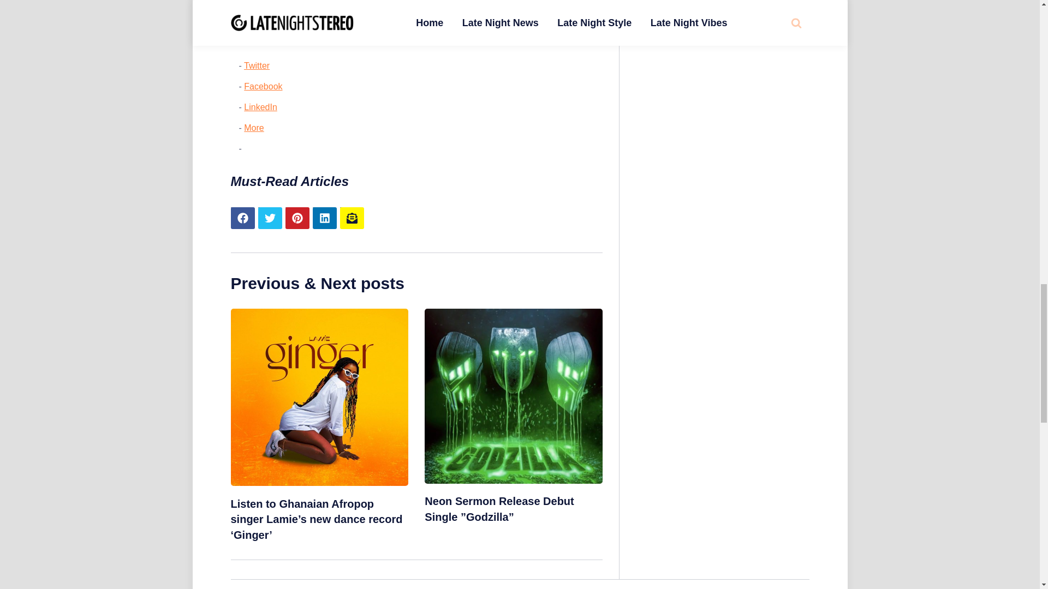  I want to click on Twitter, so click(257, 65).